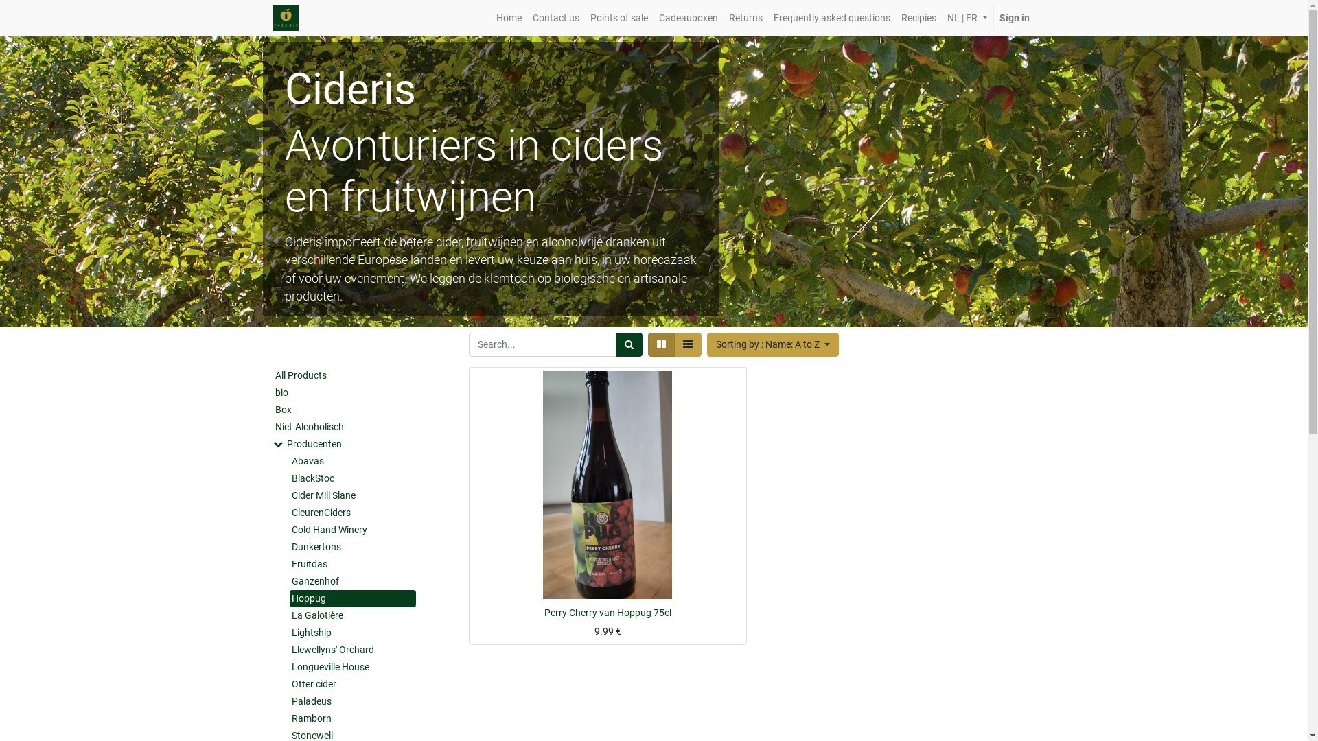 The height and width of the screenshot is (741, 1318). What do you see at coordinates (353, 513) in the screenshot?
I see `CleurenCiders` at bounding box center [353, 513].